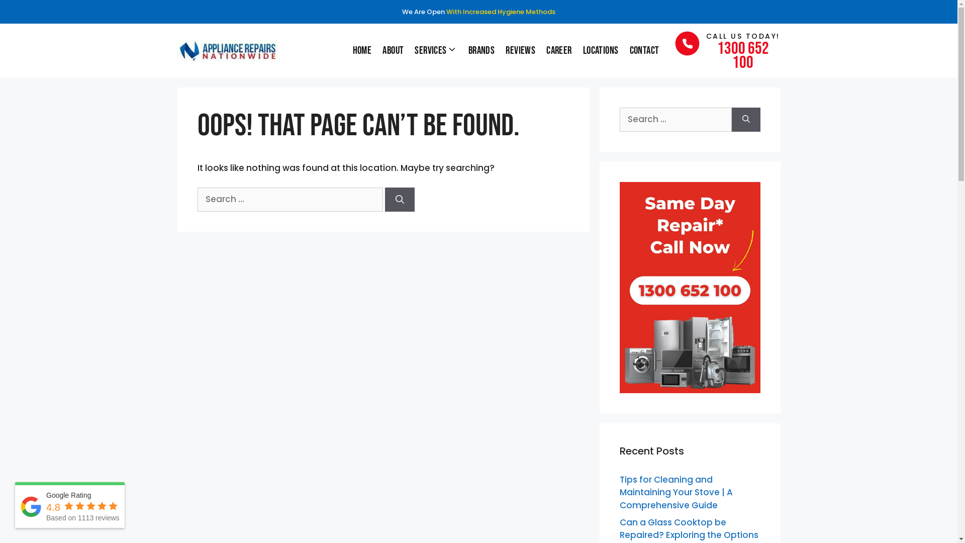 The image size is (965, 543). Describe the element at coordinates (289, 200) in the screenshot. I see `Search for:` at that location.